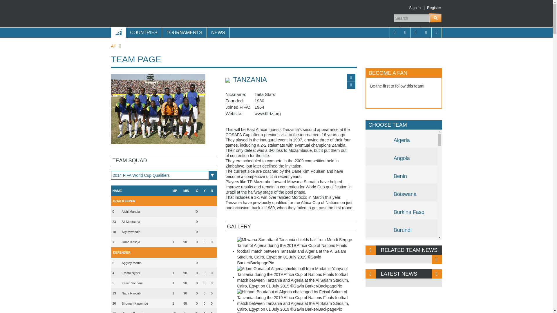 This screenshot has height=313, width=557. I want to click on Register, so click(434, 8).